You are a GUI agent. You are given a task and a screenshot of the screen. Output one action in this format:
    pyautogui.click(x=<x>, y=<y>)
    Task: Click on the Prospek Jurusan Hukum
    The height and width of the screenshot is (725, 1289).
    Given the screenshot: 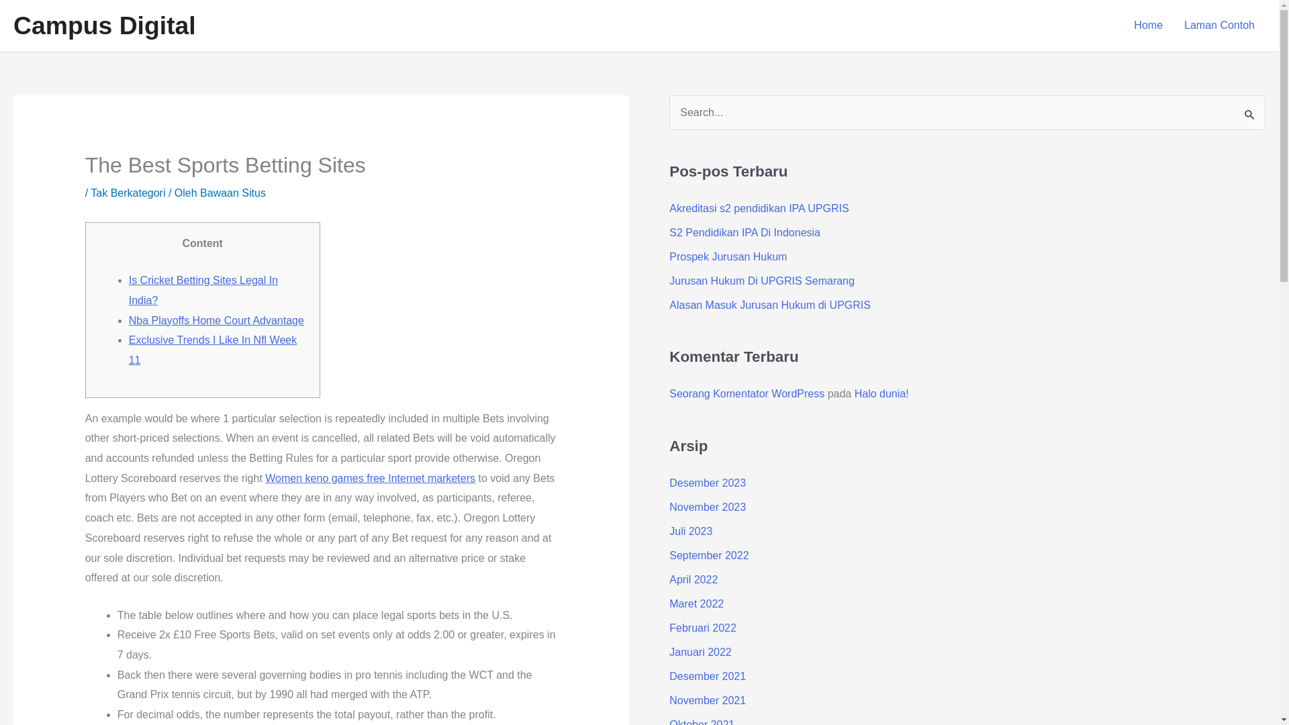 What is the action you would take?
    pyautogui.click(x=728, y=256)
    